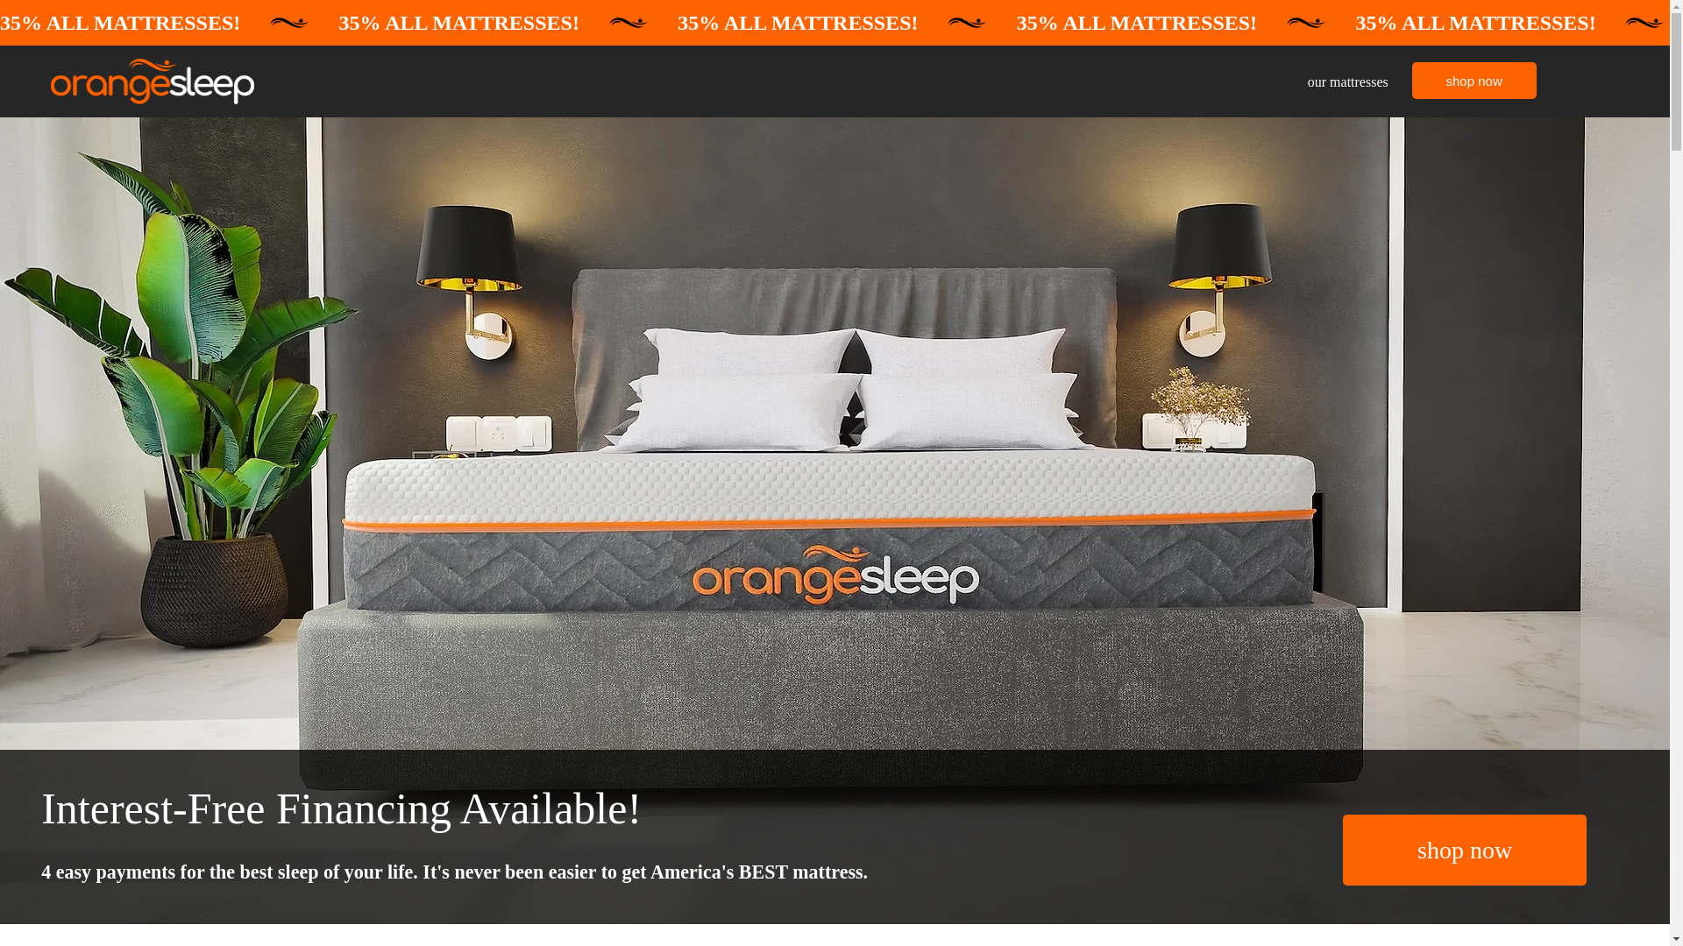  What do you see at coordinates (1348, 81) in the screenshot?
I see `our mattresses` at bounding box center [1348, 81].